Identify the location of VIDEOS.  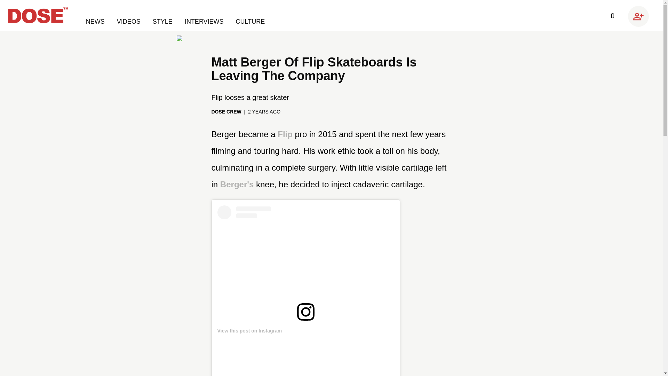
(129, 22).